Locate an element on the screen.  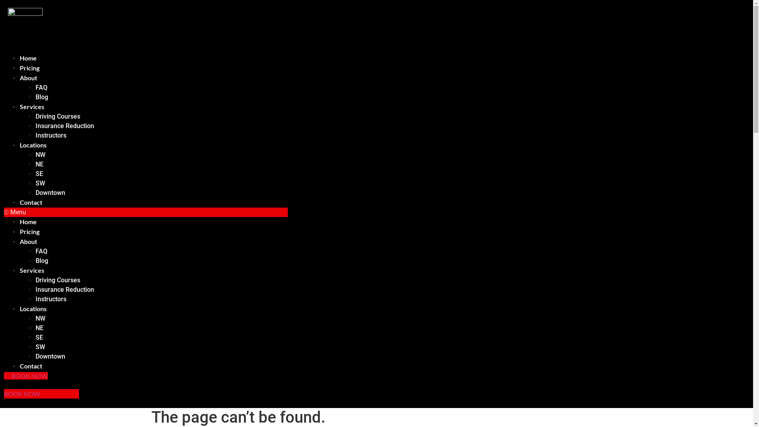
Driving Courses is located at coordinates (58, 280).